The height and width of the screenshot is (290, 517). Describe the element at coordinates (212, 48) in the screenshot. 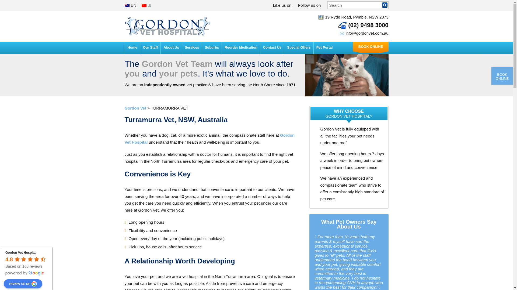

I see `Suburbs` at that location.